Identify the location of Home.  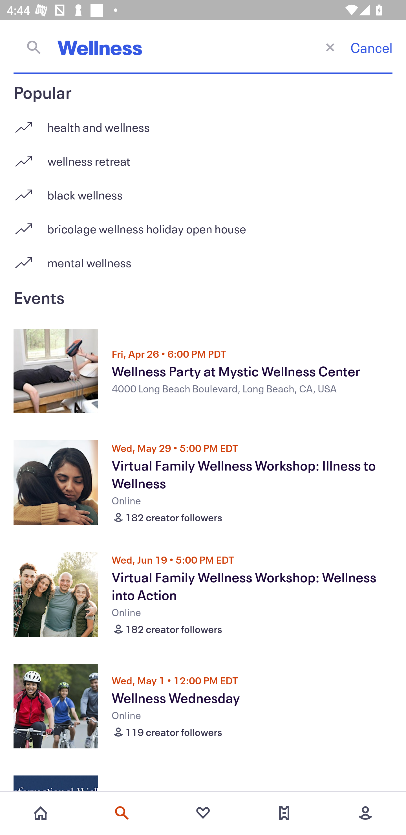
(41, 813).